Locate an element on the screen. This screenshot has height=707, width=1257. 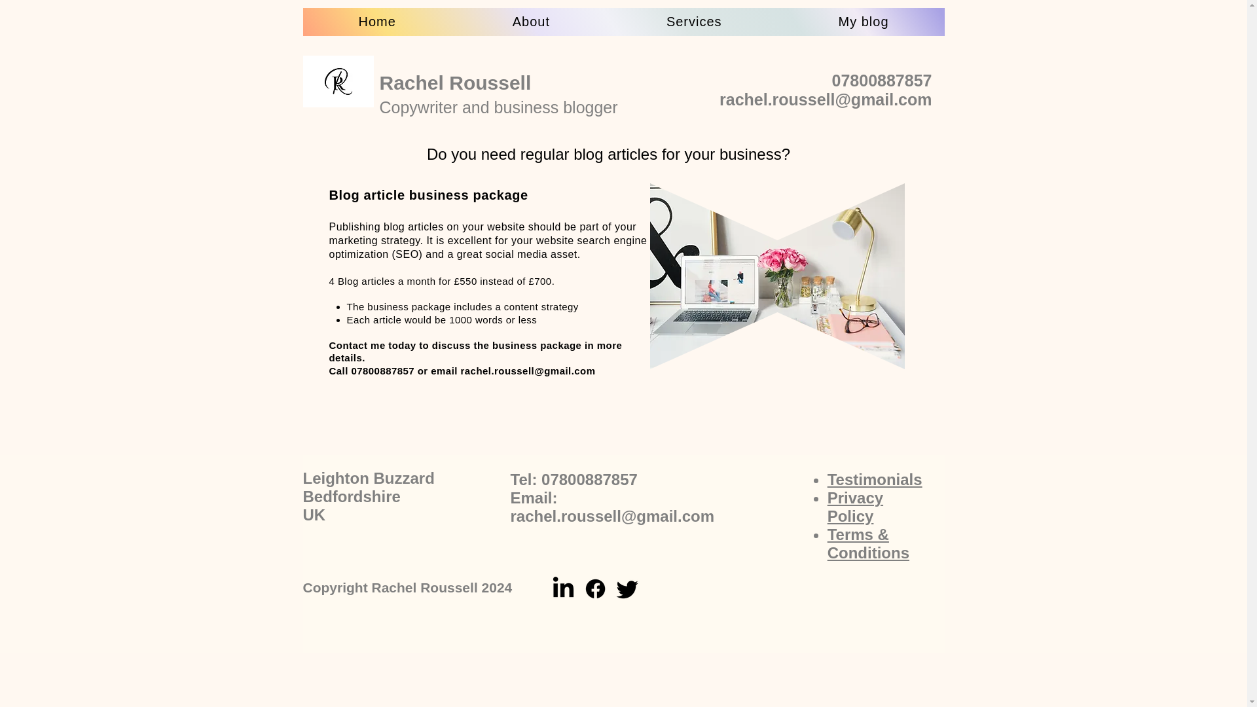
About is located at coordinates (532, 22).